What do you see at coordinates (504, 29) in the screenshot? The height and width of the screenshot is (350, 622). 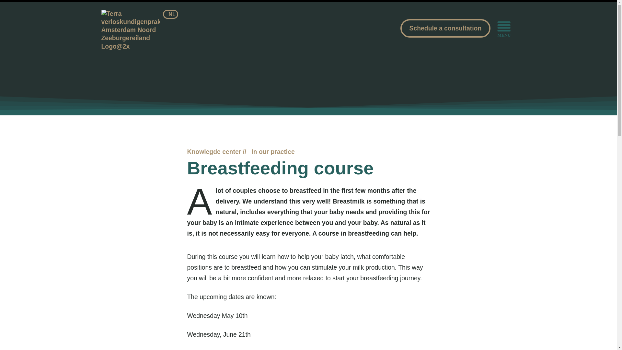 I see `MENU` at bounding box center [504, 29].